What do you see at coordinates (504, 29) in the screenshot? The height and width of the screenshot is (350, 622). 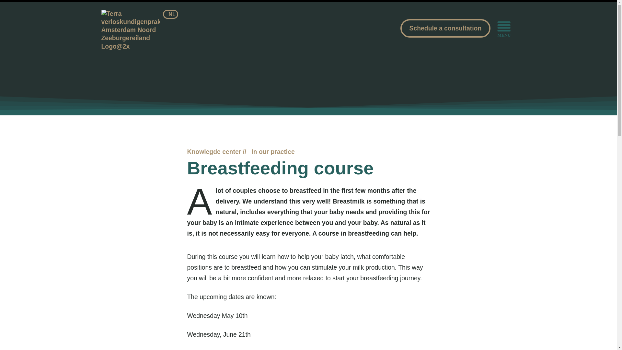 I see `MENU` at bounding box center [504, 29].